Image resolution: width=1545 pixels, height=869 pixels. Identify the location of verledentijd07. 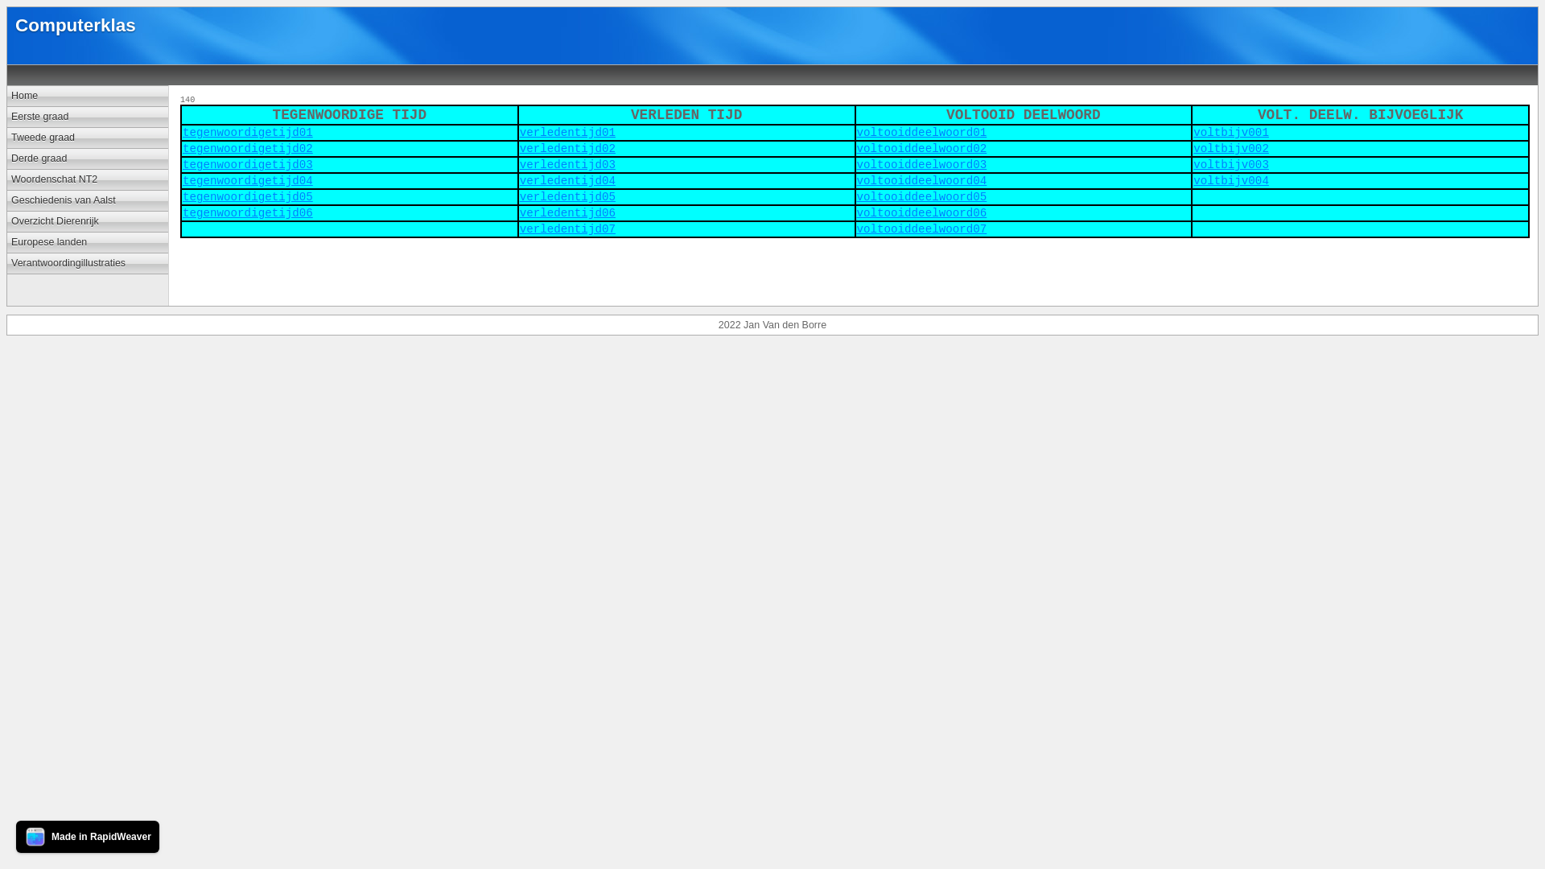
(568, 229).